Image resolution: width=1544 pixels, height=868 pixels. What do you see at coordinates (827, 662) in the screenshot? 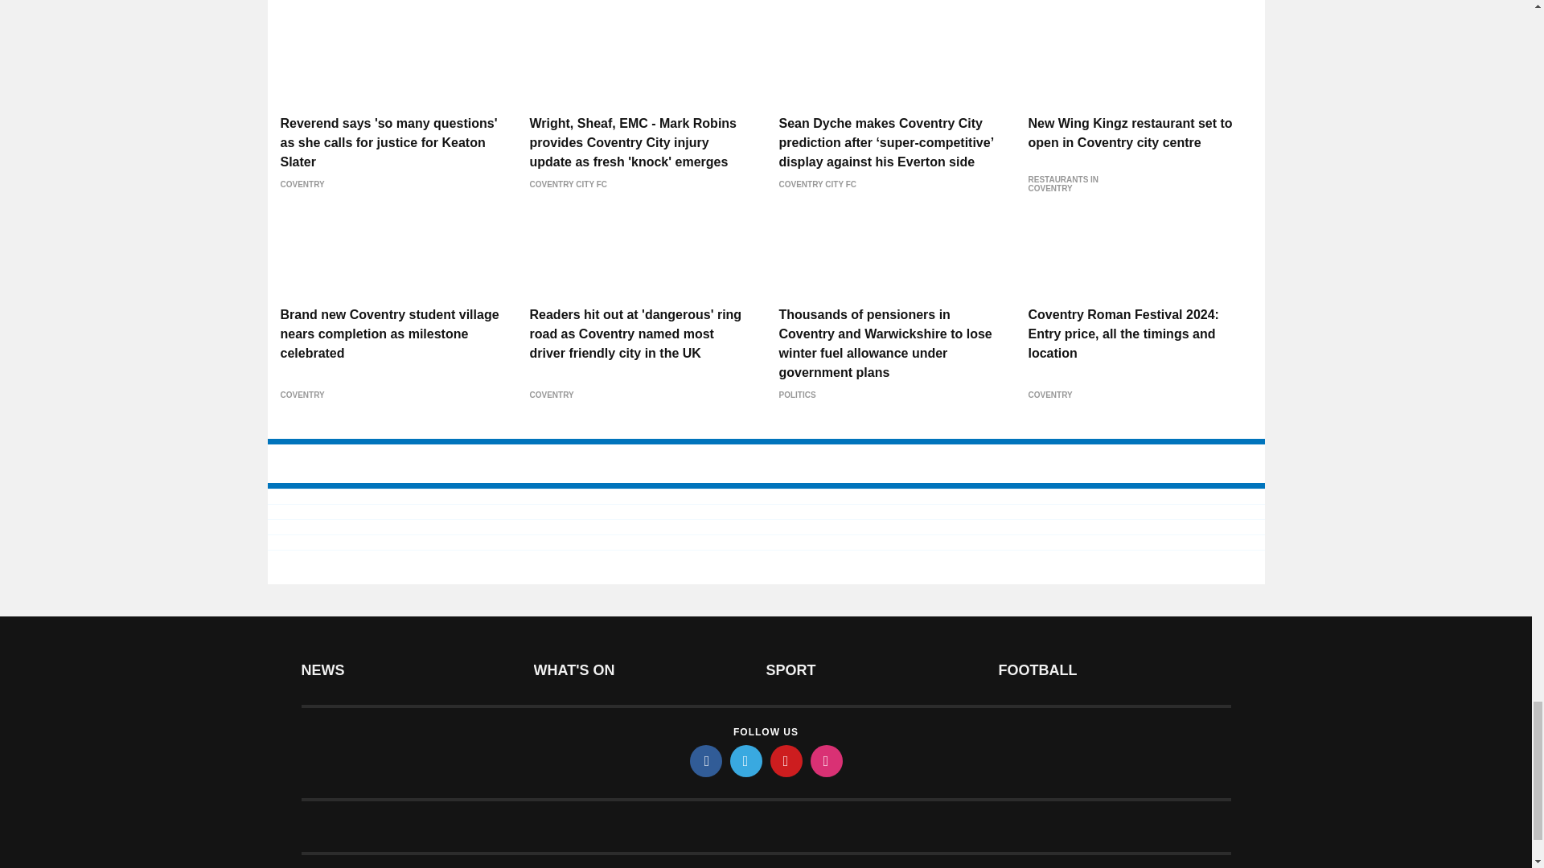
I see `instagram` at bounding box center [827, 662].